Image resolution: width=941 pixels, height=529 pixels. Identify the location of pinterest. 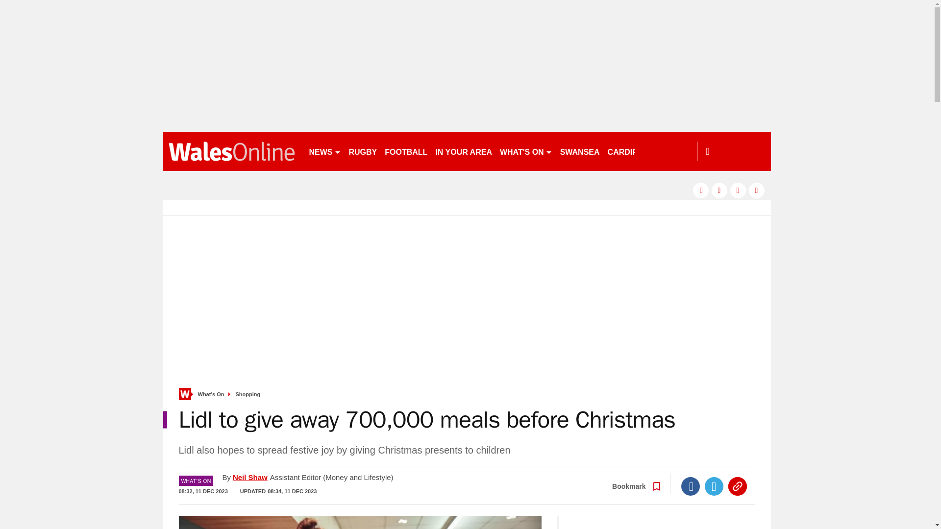
(738, 190).